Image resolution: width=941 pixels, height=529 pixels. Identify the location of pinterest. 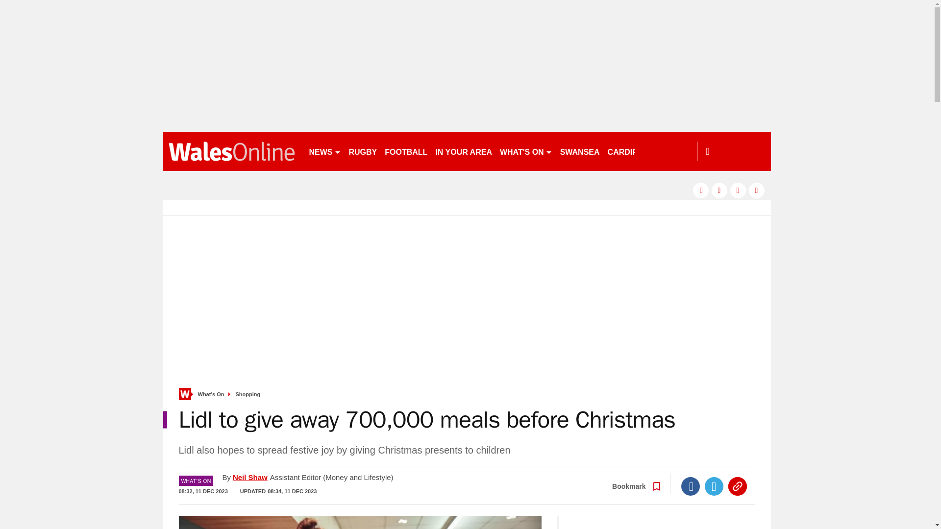
(738, 190).